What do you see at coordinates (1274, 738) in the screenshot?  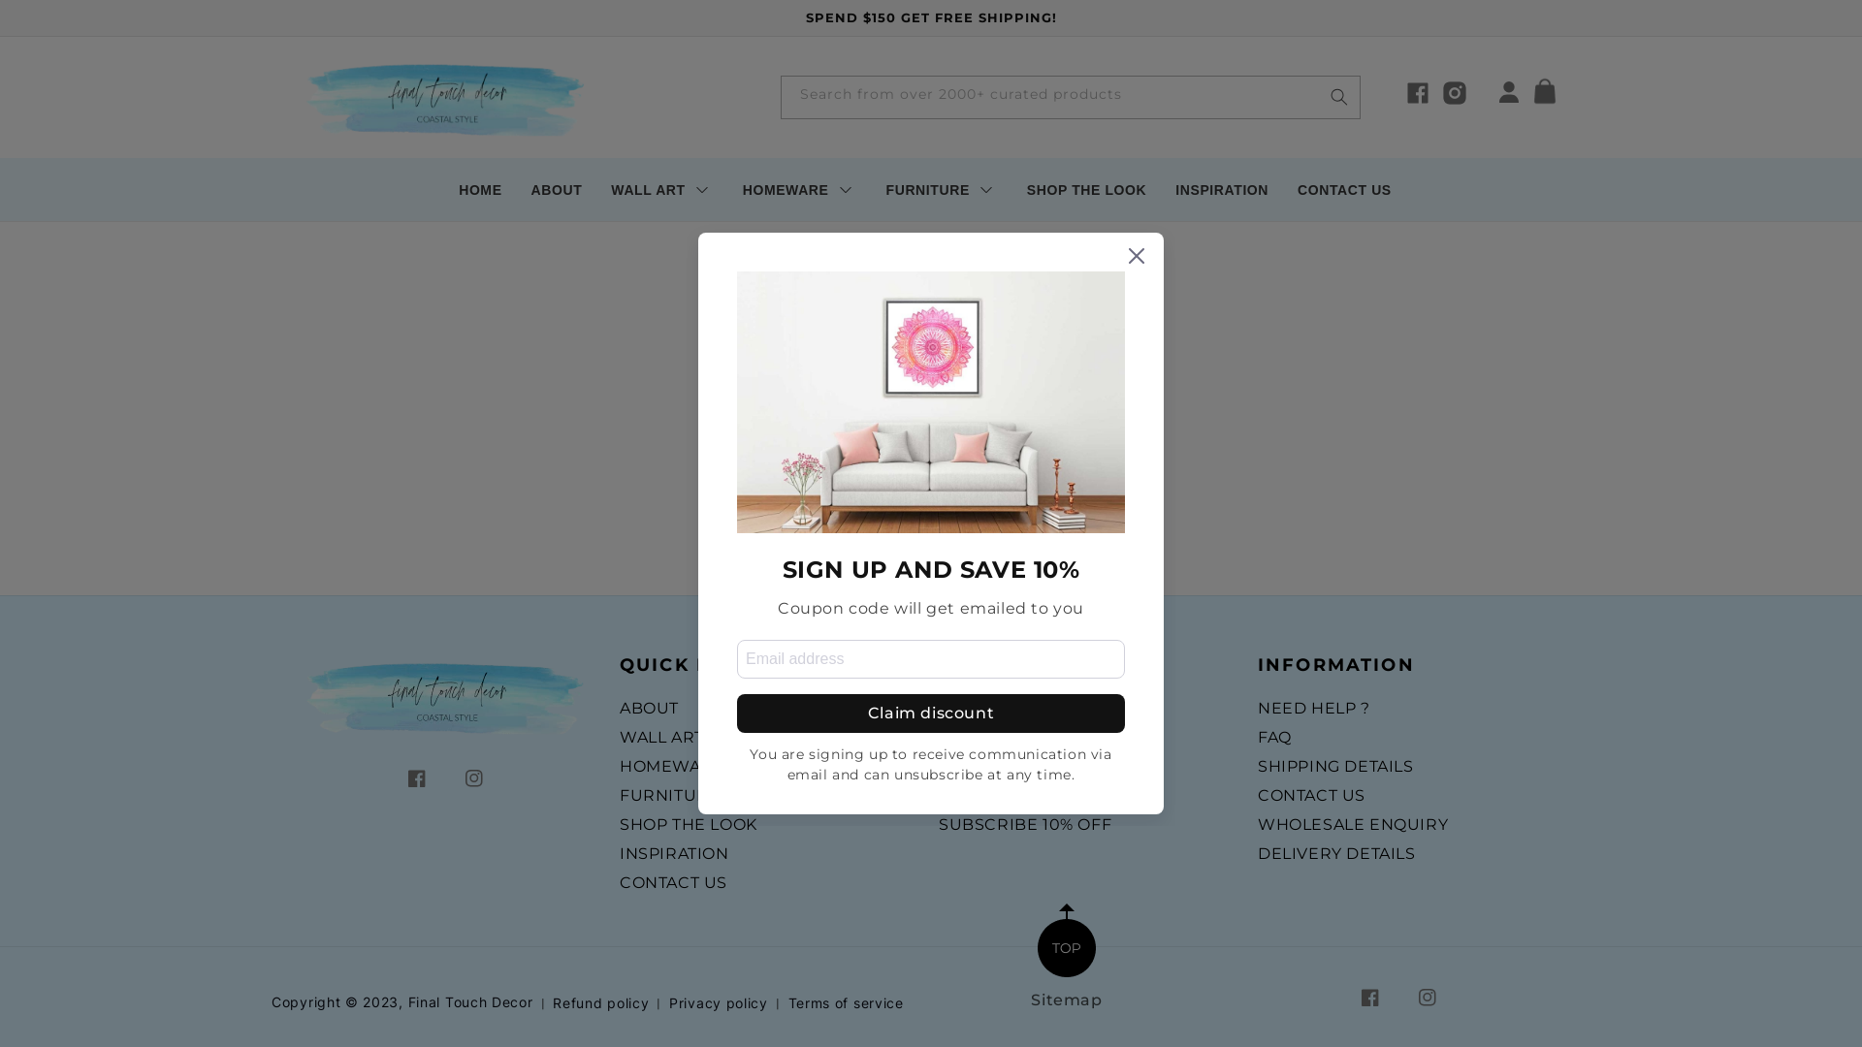 I see `FAQ` at bounding box center [1274, 738].